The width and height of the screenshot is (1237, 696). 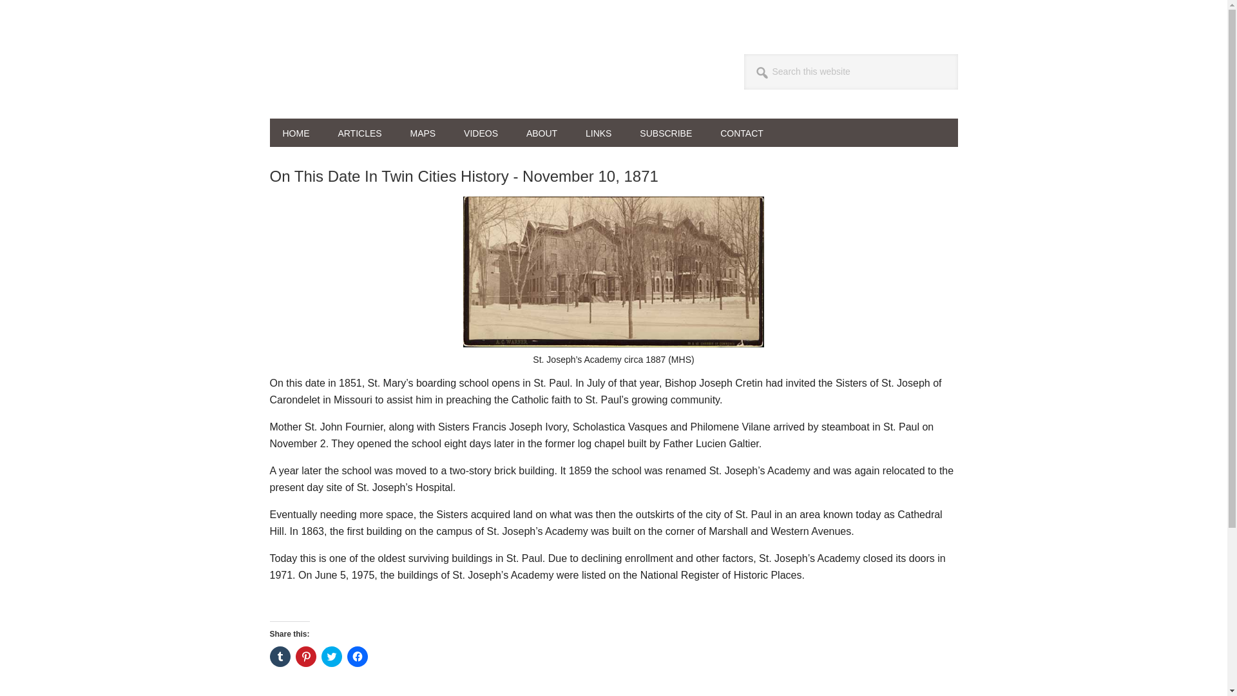 I want to click on HISTORIC TWIN CITIES, so click(x=356, y=70).